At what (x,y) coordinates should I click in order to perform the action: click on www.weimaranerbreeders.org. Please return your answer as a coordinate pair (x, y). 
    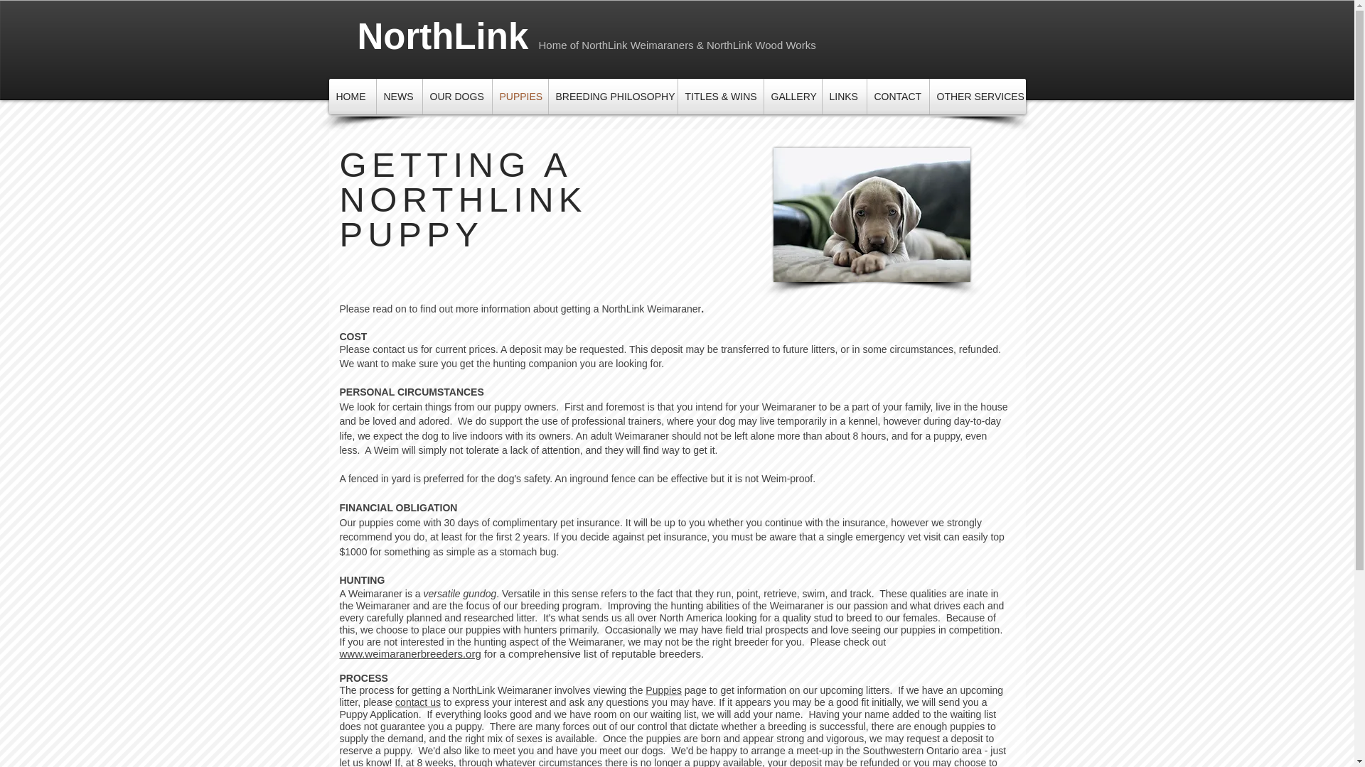
    Looking at the image, I should click on (411, 653).